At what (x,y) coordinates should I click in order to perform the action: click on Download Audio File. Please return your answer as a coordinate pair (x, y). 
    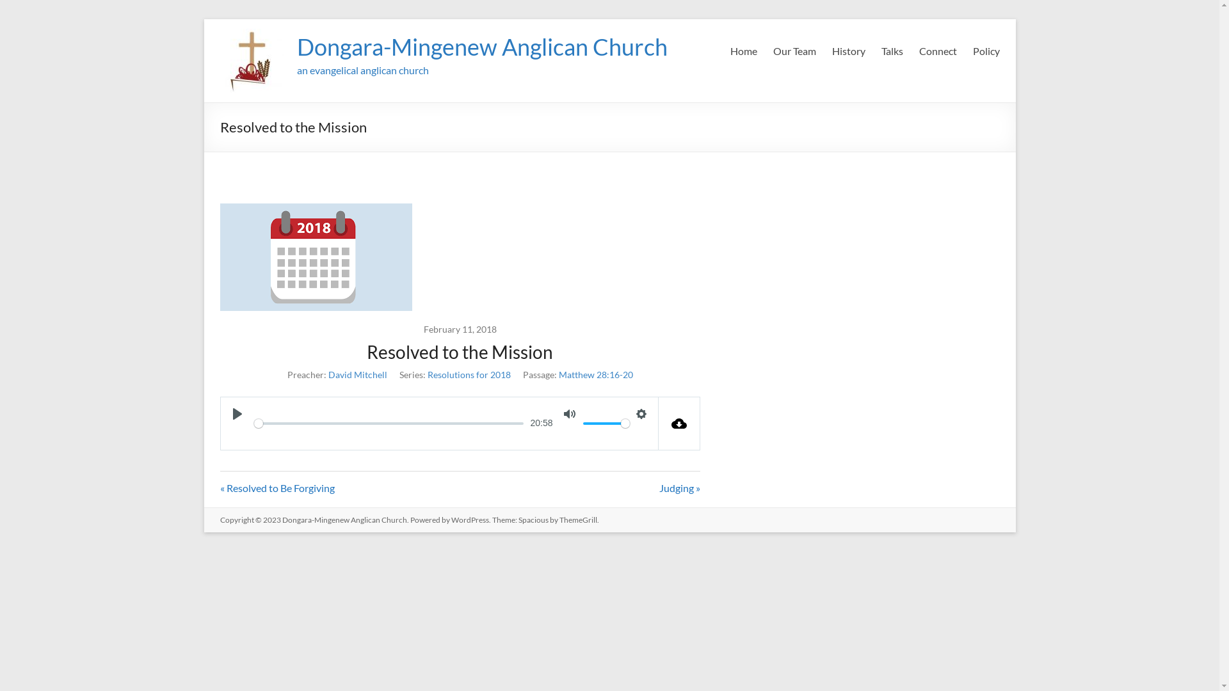
    Looking at the image, I should click on (679, 424).